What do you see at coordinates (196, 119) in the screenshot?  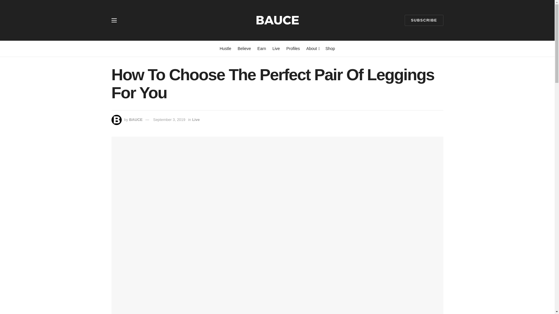 I see `Live` at bounding box center [196, 119].